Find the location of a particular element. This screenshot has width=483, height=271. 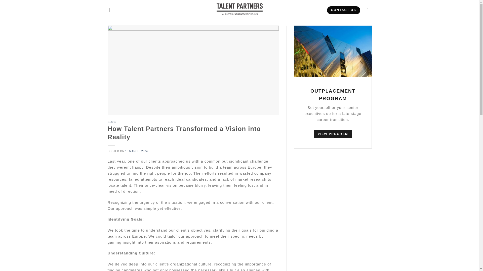

CONTACT US is located at coordinates (344, 10).